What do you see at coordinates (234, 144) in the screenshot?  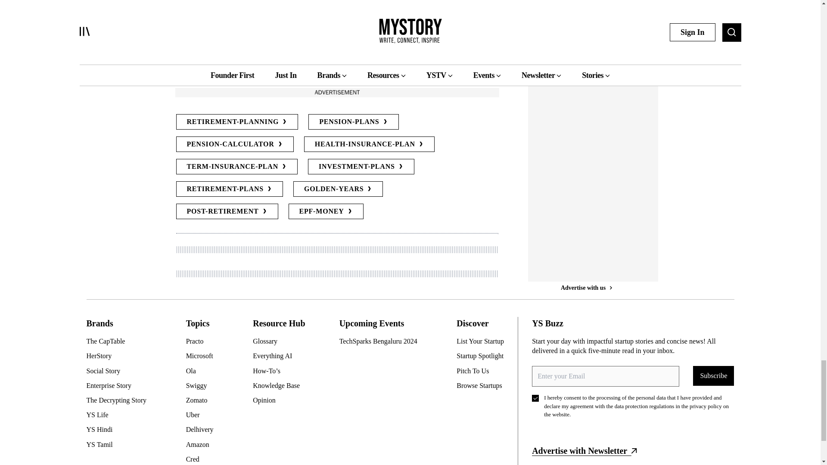 I see `PENSION-CALCULATOR` at bounding box center [234, 144].